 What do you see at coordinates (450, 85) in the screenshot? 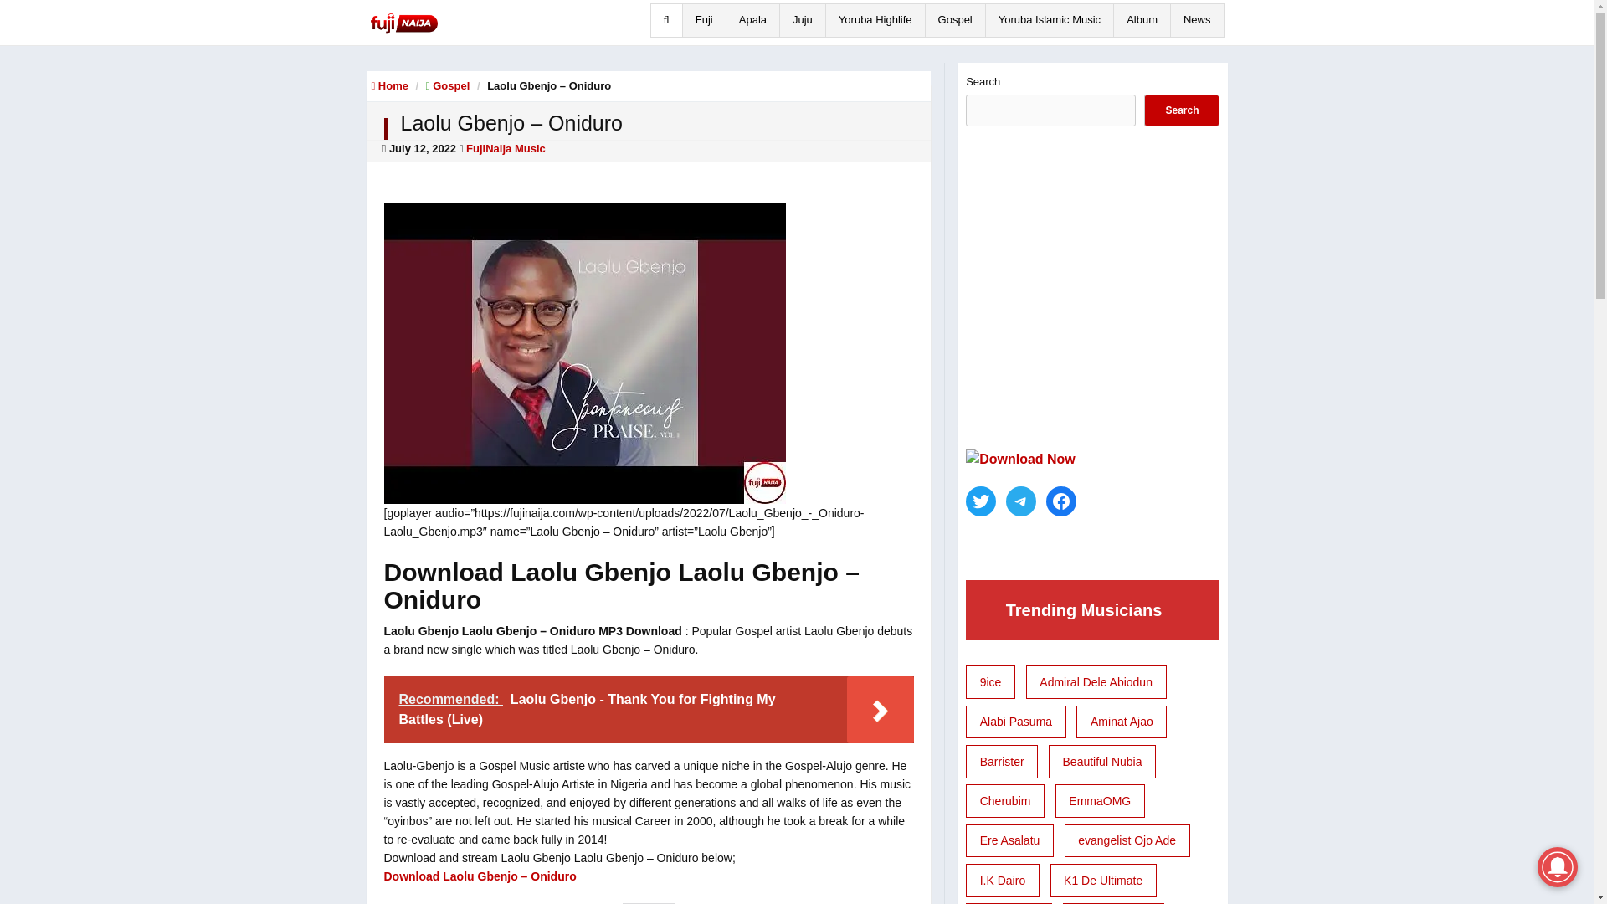
I see `Gospel` at bounding box center [450, 85].